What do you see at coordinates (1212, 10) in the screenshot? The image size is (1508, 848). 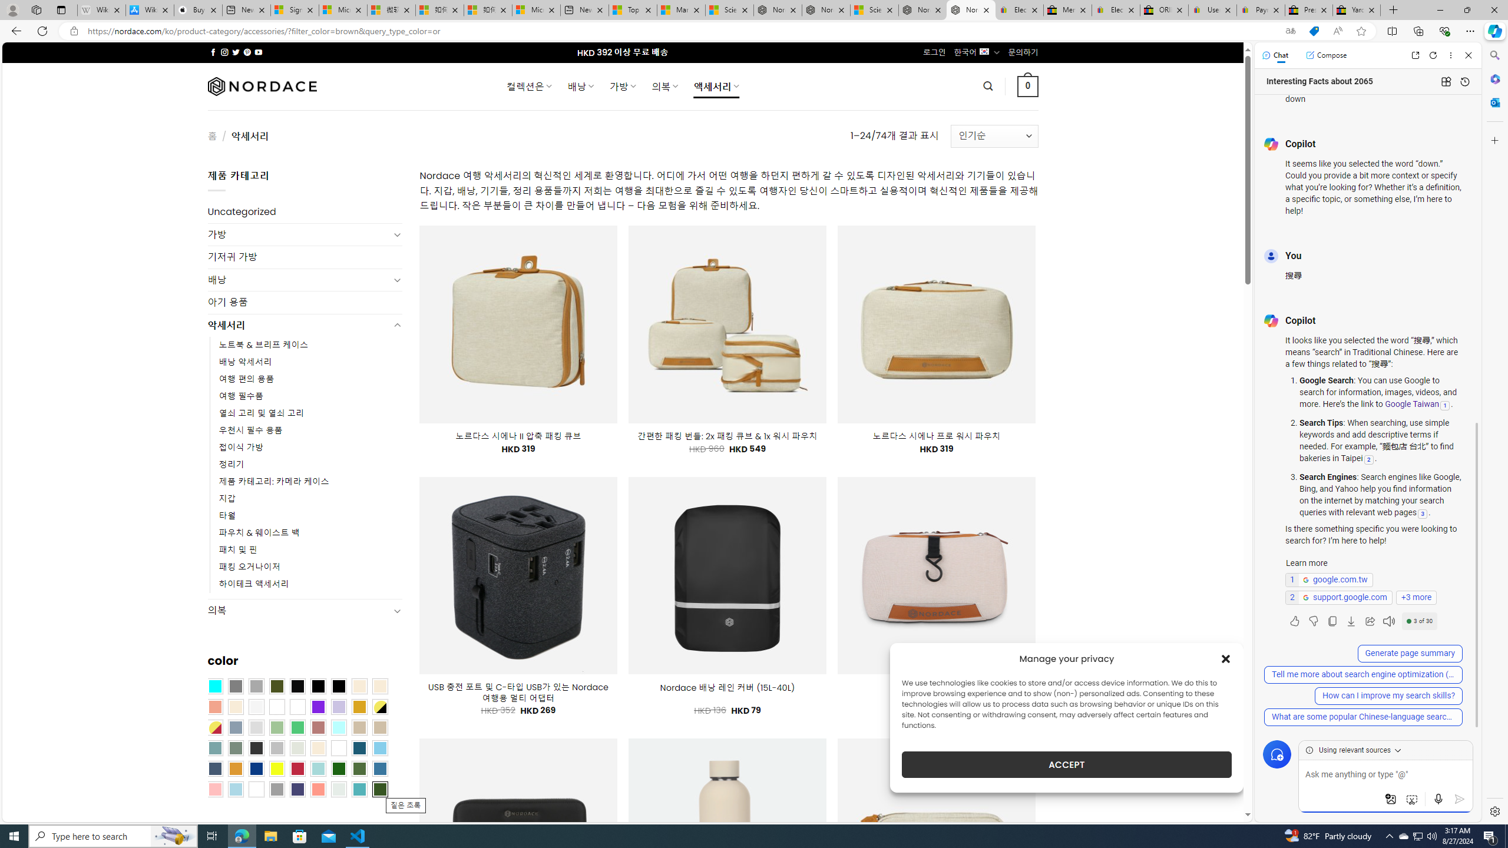 I see `User Privacy Notice | eBay` at bounding box center [1212, 10].